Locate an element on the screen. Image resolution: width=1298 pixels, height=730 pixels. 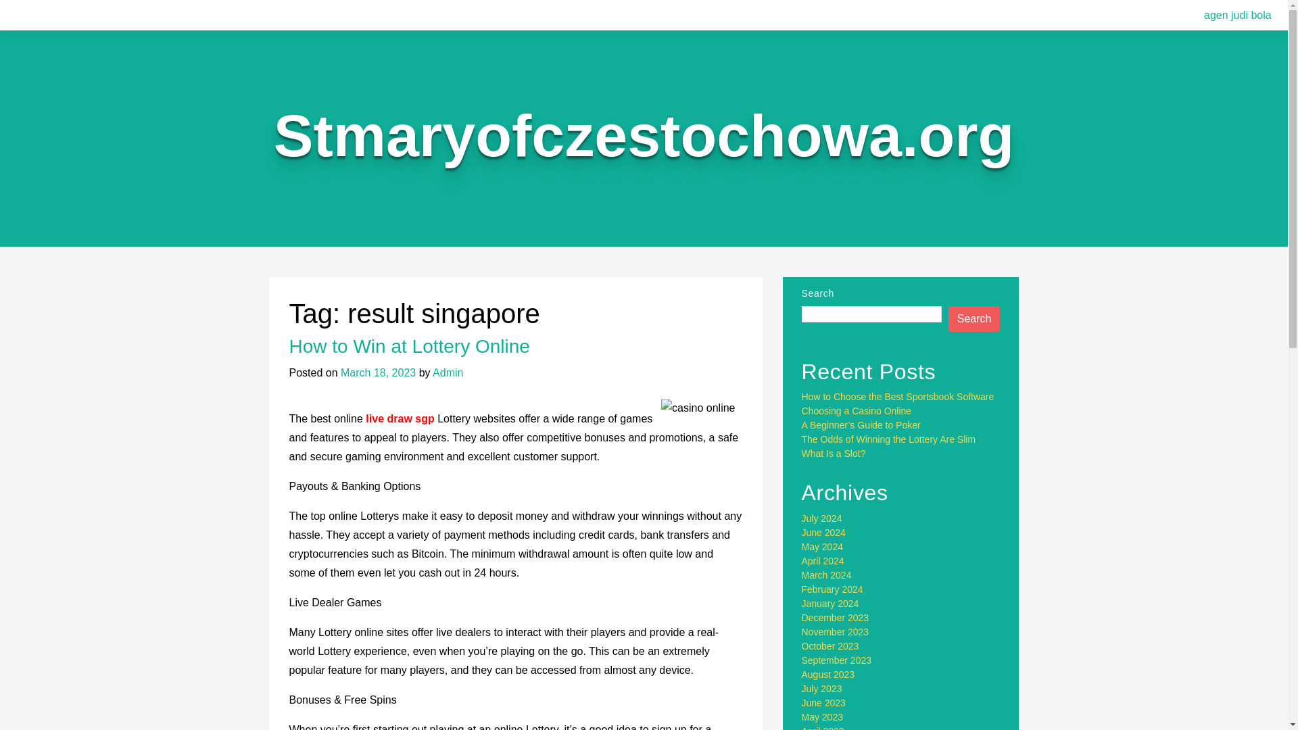
December 2023 is located at coordinates (836, 618).